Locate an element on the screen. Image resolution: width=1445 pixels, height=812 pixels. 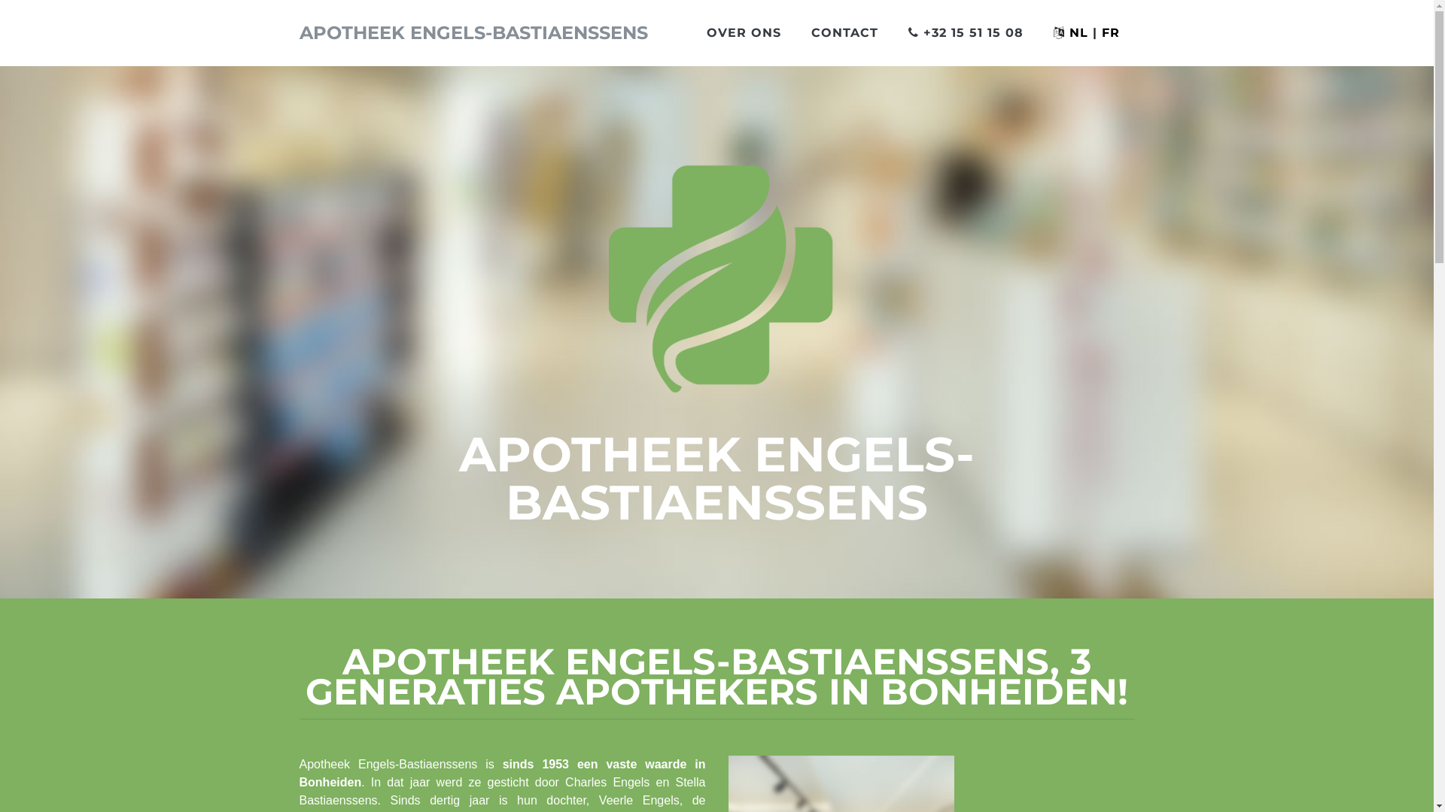
OVER ONS is located at coordinates (744, 33).